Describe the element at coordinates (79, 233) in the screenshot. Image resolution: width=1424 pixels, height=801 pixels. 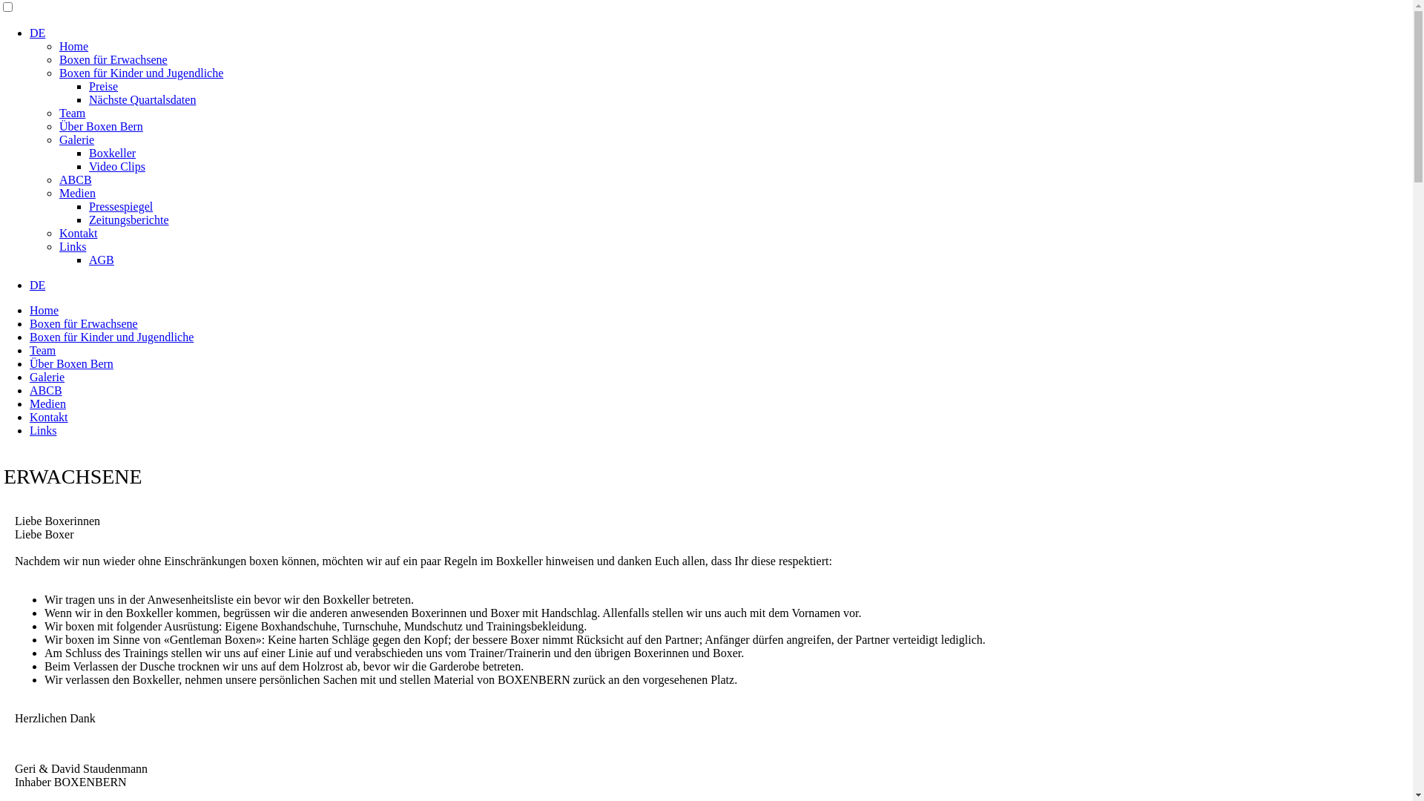
I see `Kontakt` at that location.